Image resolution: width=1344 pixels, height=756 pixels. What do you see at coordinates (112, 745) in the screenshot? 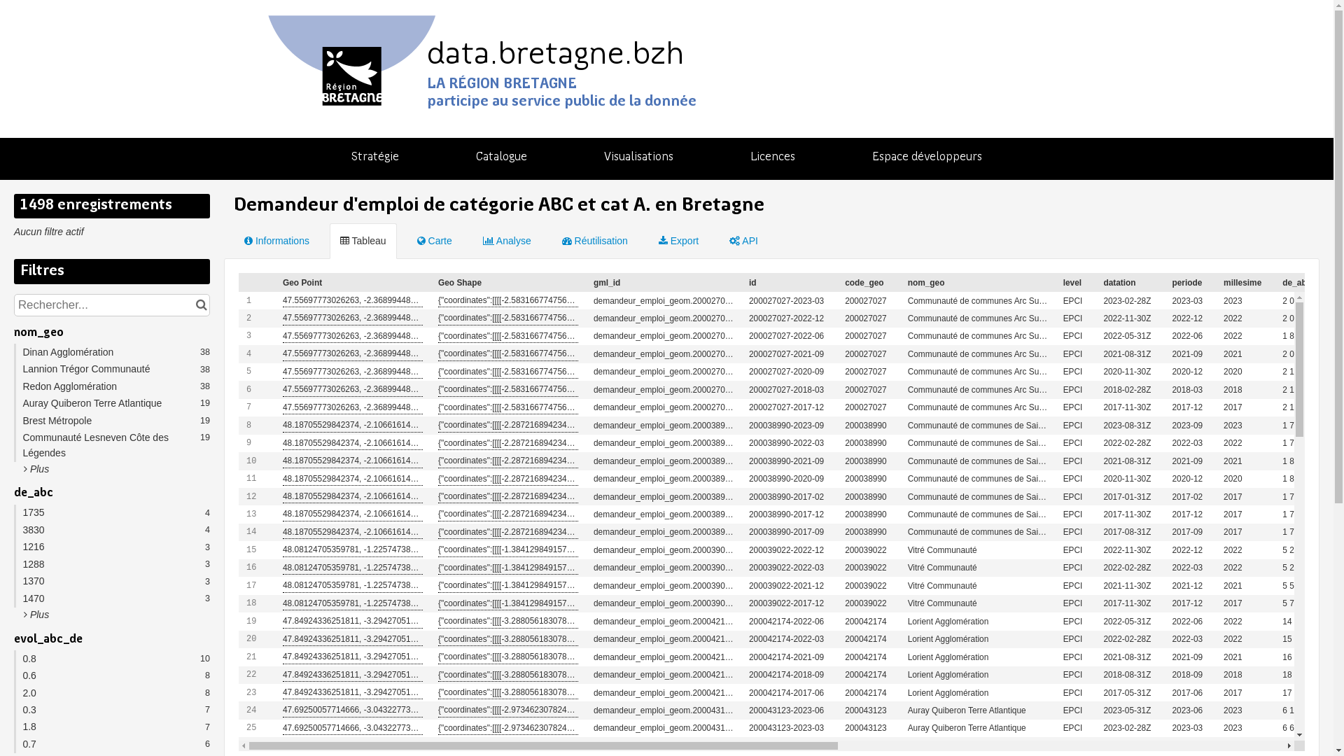
I see `6
0.7` at bounding box center [112, 745].